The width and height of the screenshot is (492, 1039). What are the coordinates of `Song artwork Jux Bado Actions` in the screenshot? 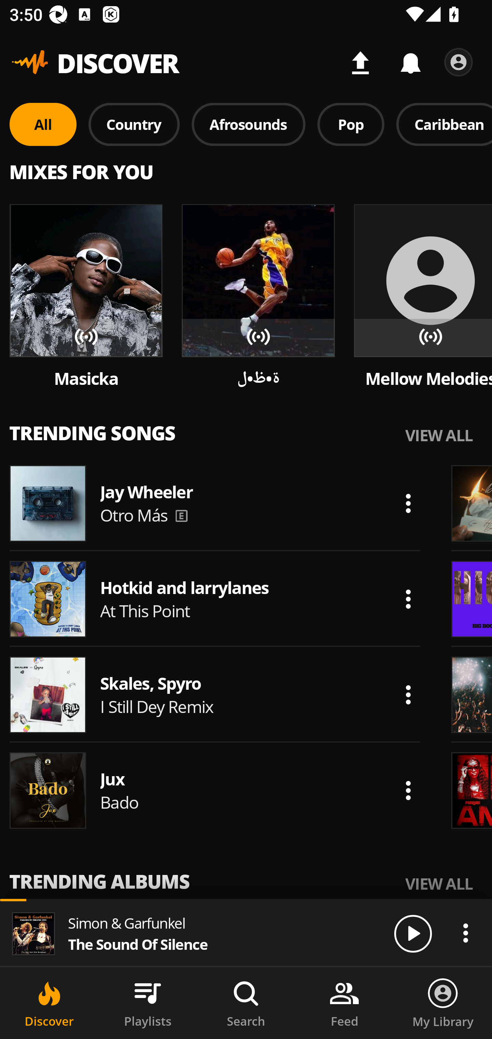 It's located at (215, 791).